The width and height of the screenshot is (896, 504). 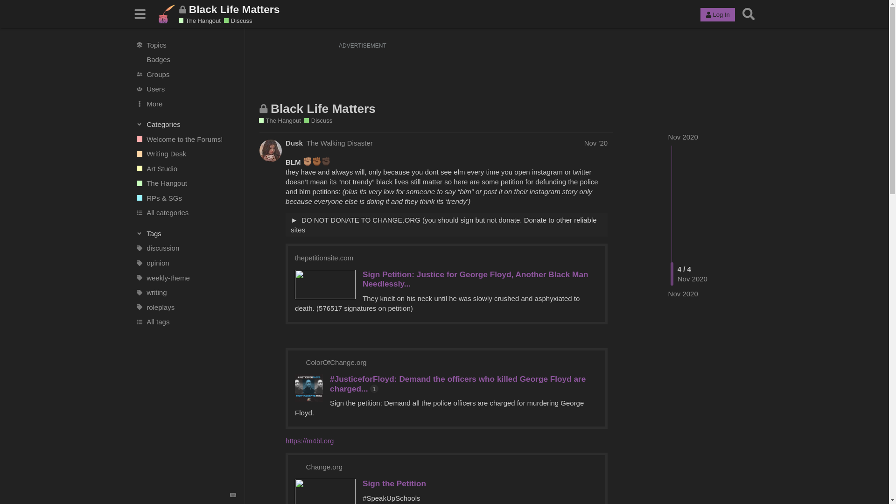 What do you see at coordinates (185, 74) in the screenshot?
I see `List of available user groups` at bounding box center [185, 74].